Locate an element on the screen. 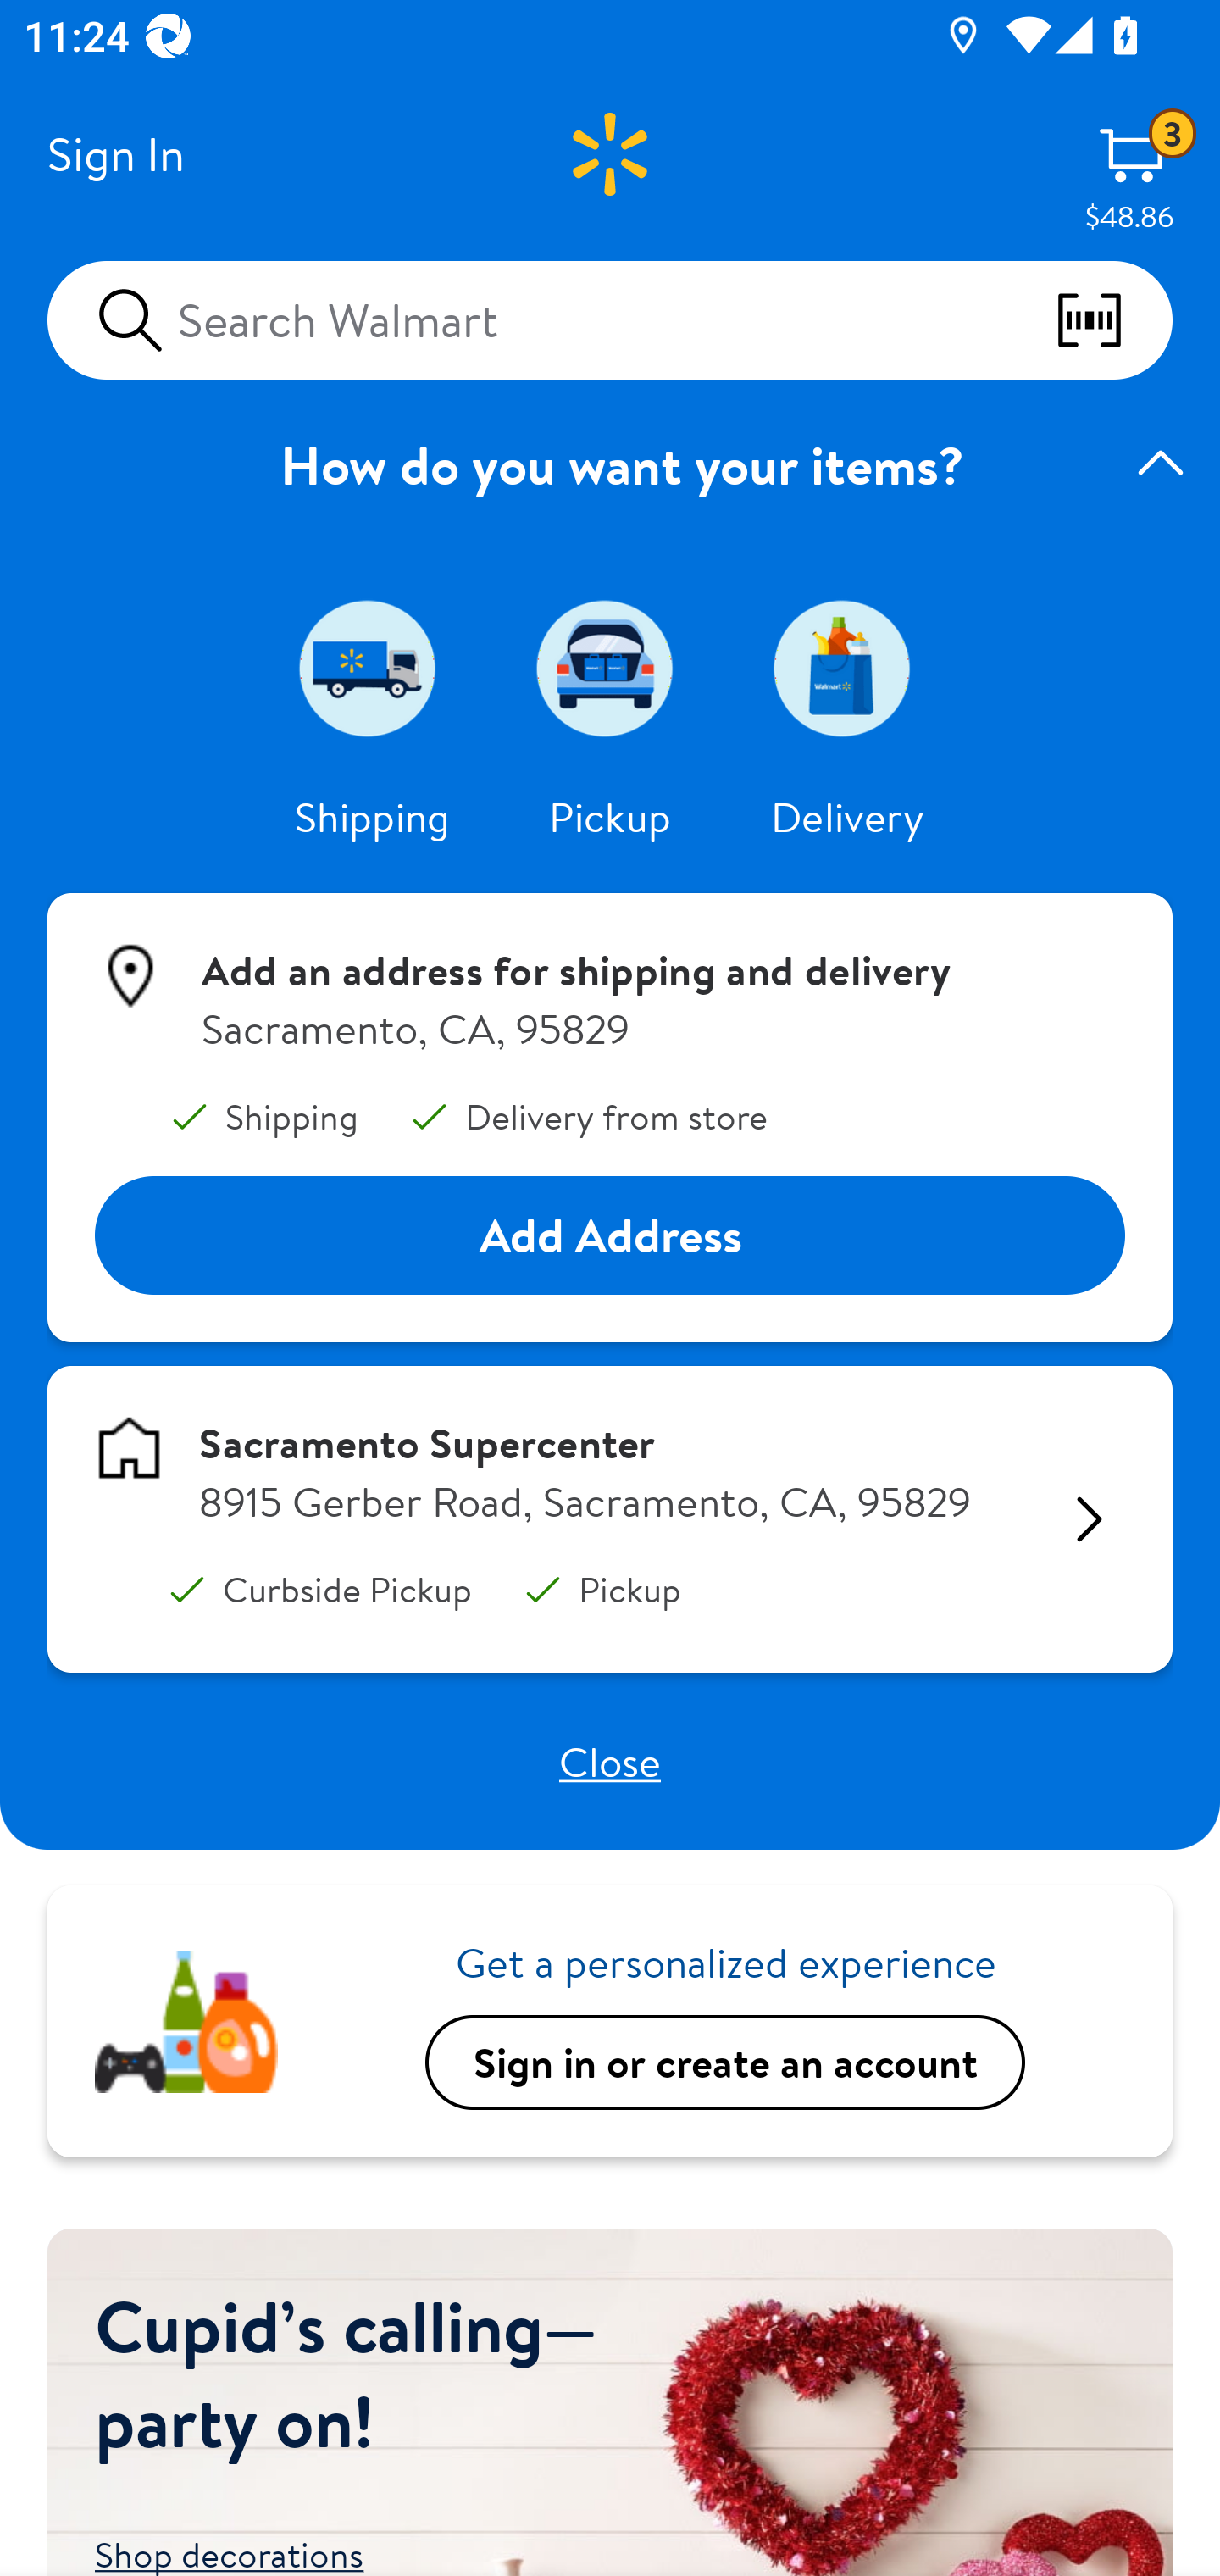 This screenshot has width=1220, height=2576. Sign In is located at coordinates (115, 154).